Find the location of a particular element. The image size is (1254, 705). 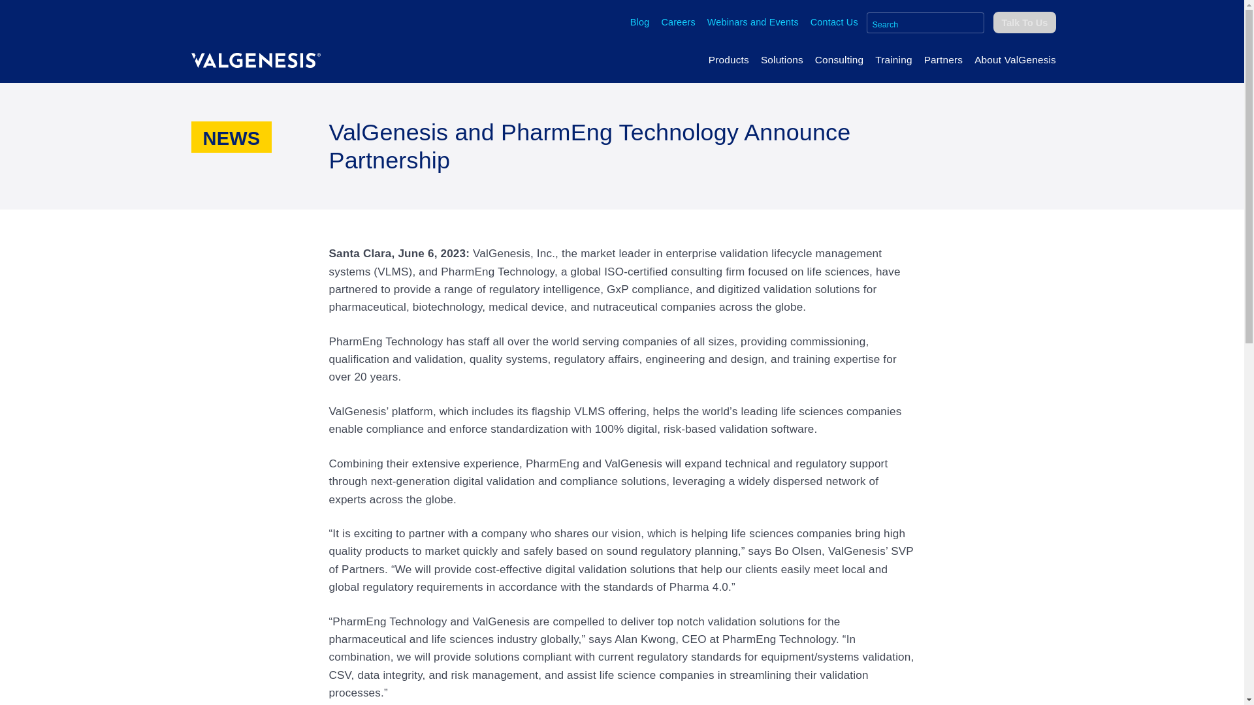

Careers is located at coordinates (678, 22).